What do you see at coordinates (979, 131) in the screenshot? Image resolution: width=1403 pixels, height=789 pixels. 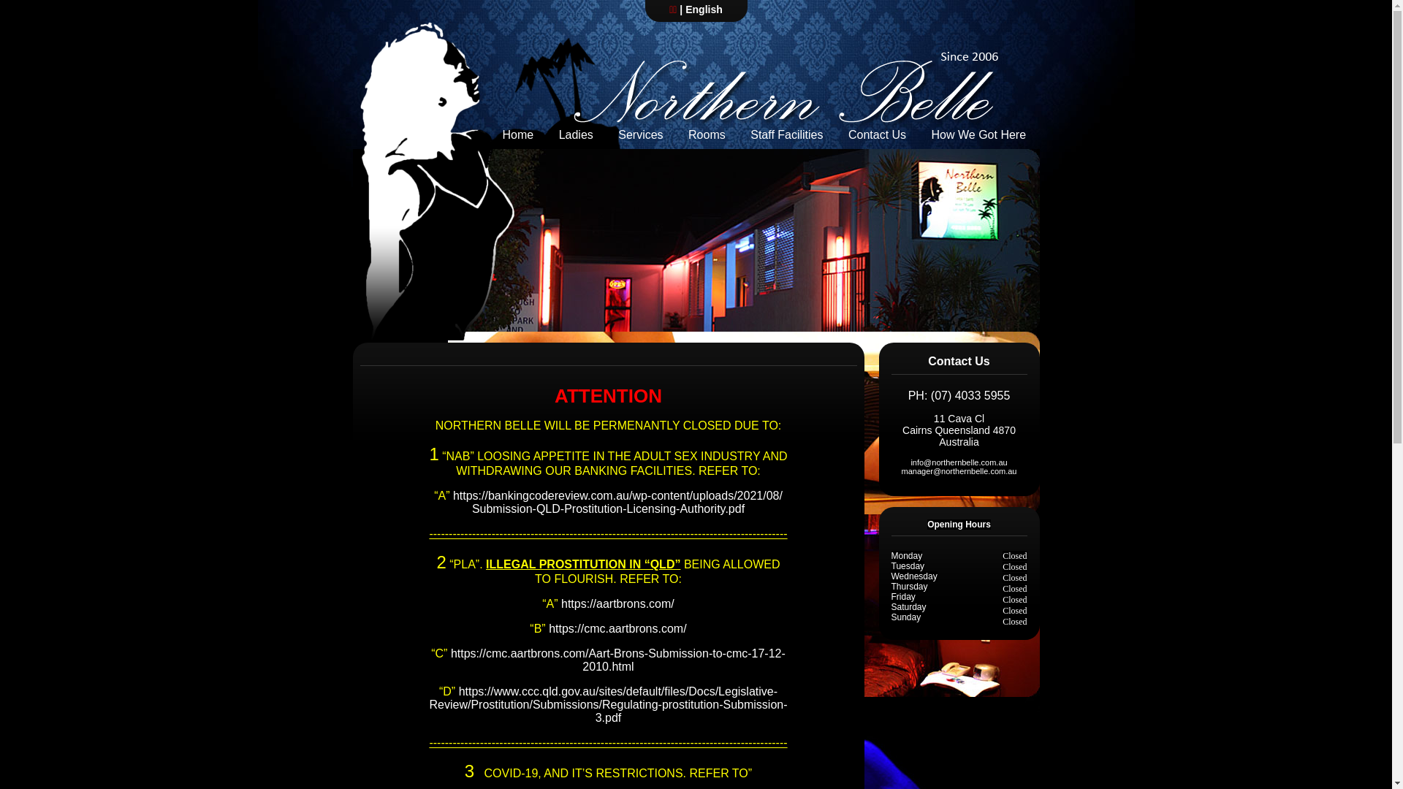 I see `How We Got Here` at bounding box center [979, 131].